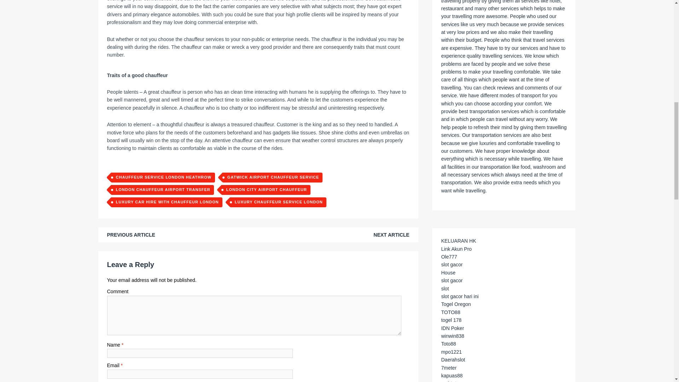  I want to click on LUXURY CAR HIRE WITH CHAUFFEUR LONDON, so click(166, 202).